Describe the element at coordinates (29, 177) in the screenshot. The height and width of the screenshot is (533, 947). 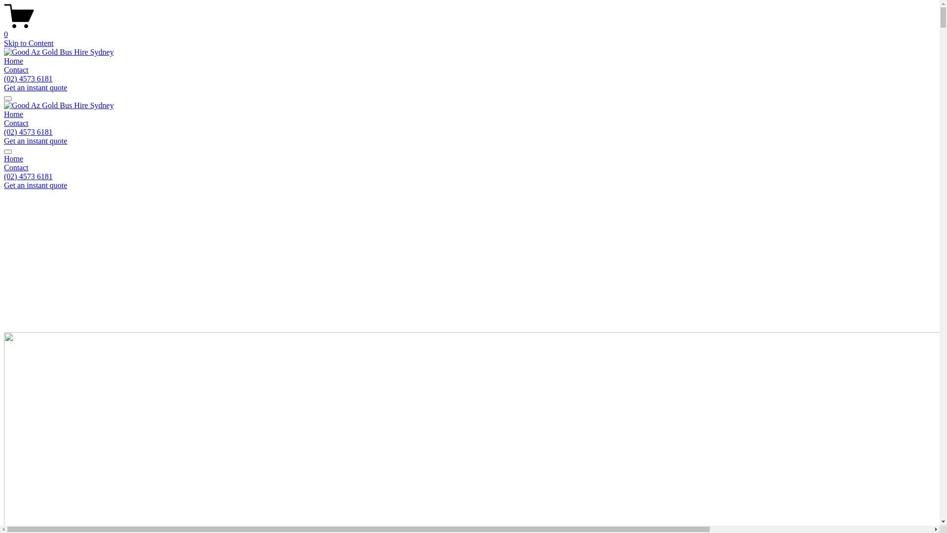
I see `(02) 4573 6181` at that location.